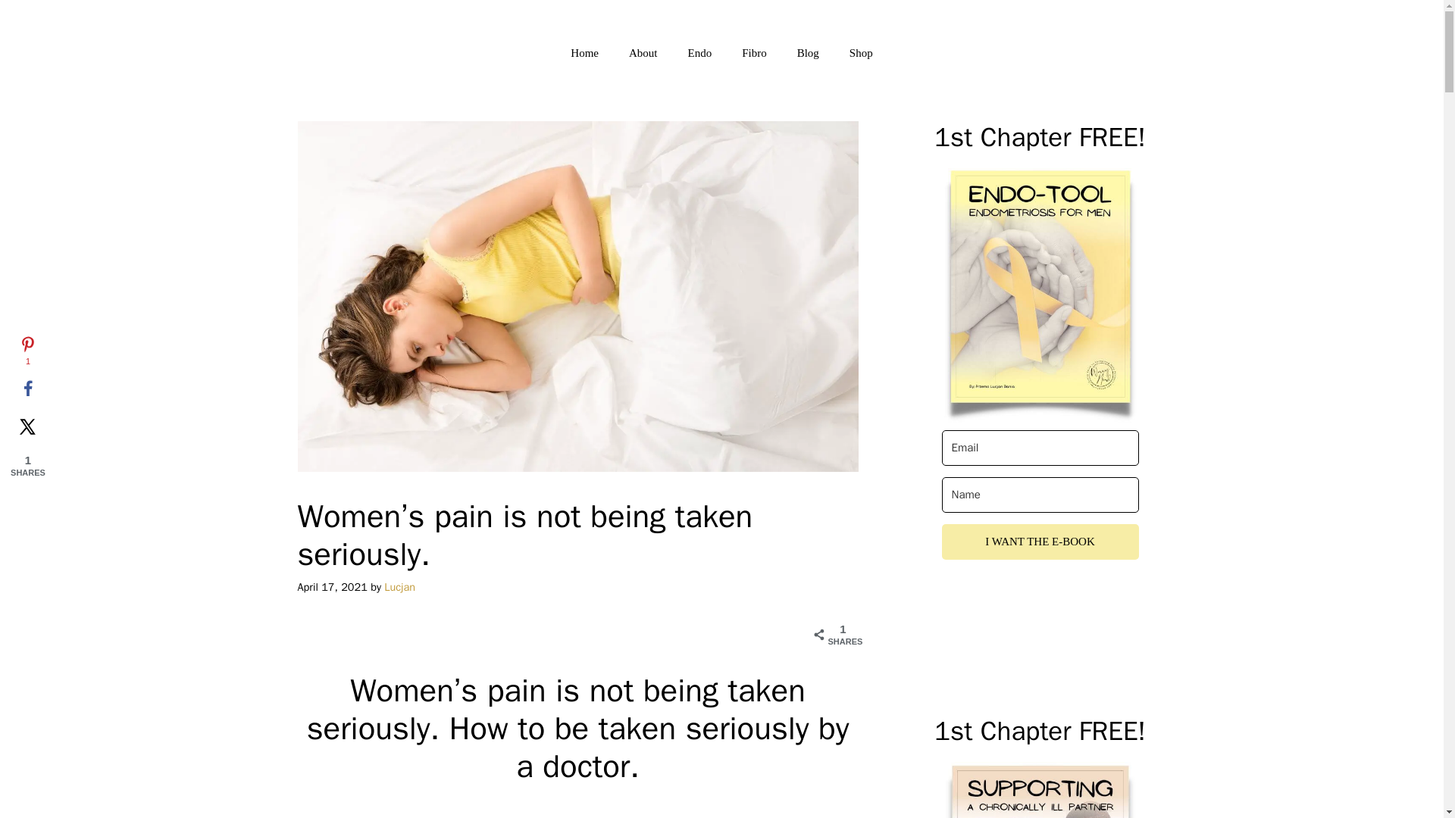 This screenshot has height=818, width=1455. I want to click on Shop, so click(861, 53).